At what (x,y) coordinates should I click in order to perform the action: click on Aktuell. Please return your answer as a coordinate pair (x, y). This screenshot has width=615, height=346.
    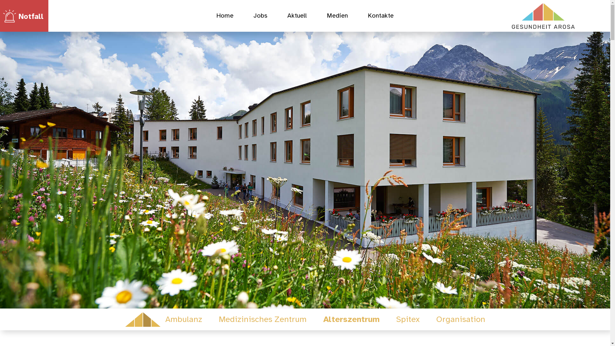
    Looking at the image, I should click on (297, 17).